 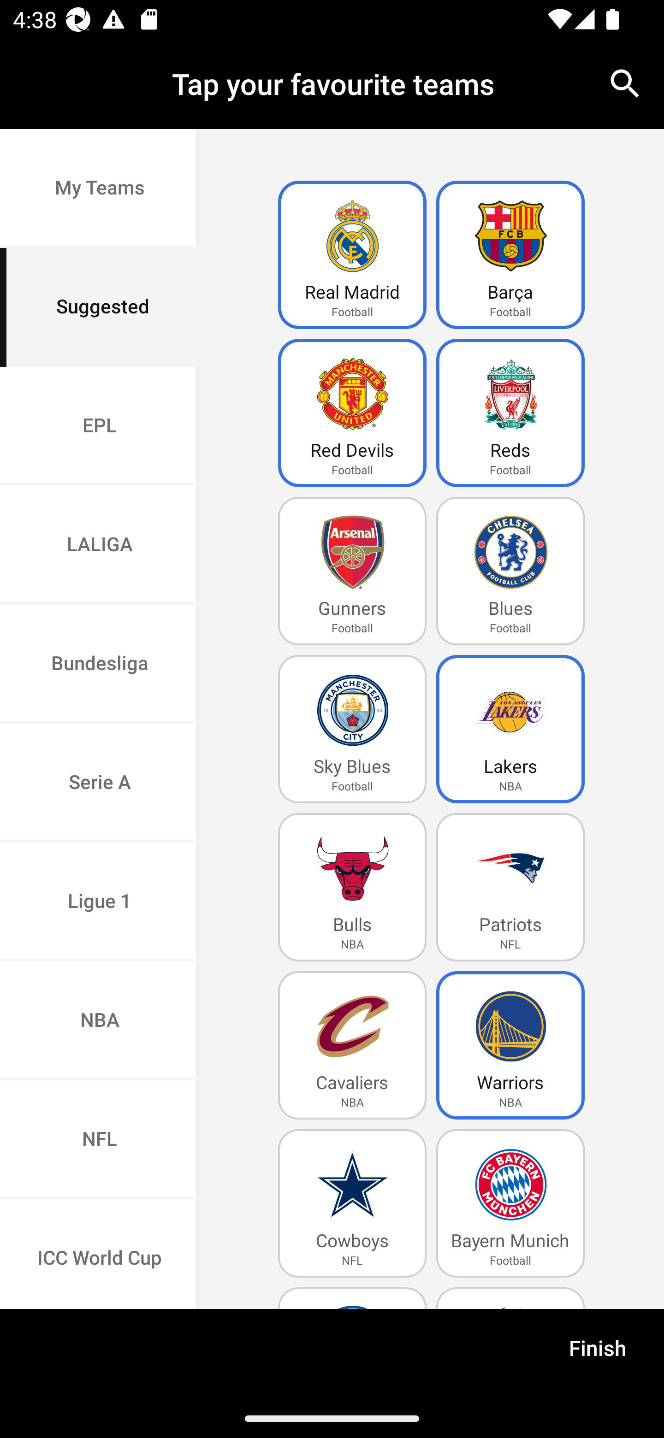 What do you see at coordinates (100, 665) in the screenshot?
I see `Bundesliga` at bounding box center [100, 665].